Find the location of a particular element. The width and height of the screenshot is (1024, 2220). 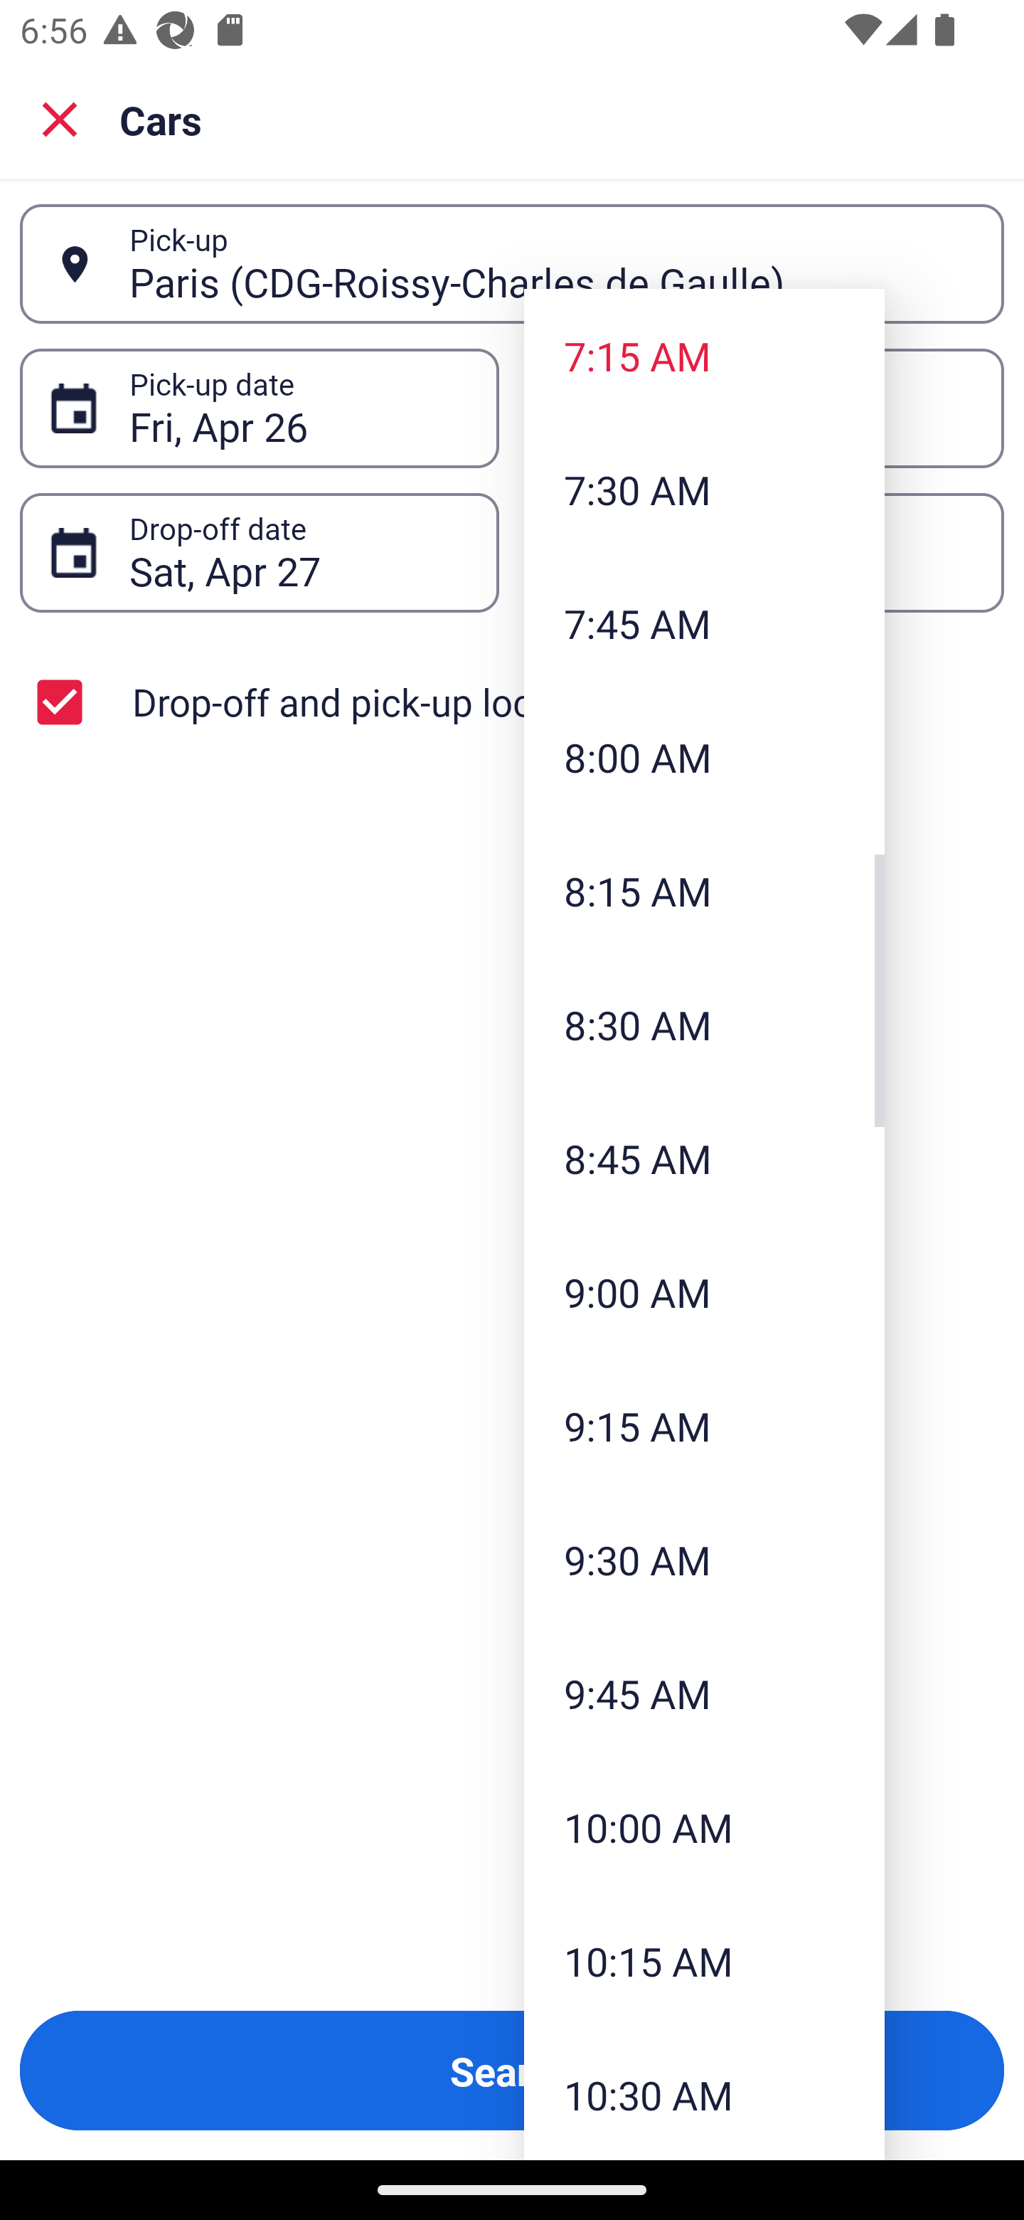

10:30 AM is located at coordinates (704, 2093).